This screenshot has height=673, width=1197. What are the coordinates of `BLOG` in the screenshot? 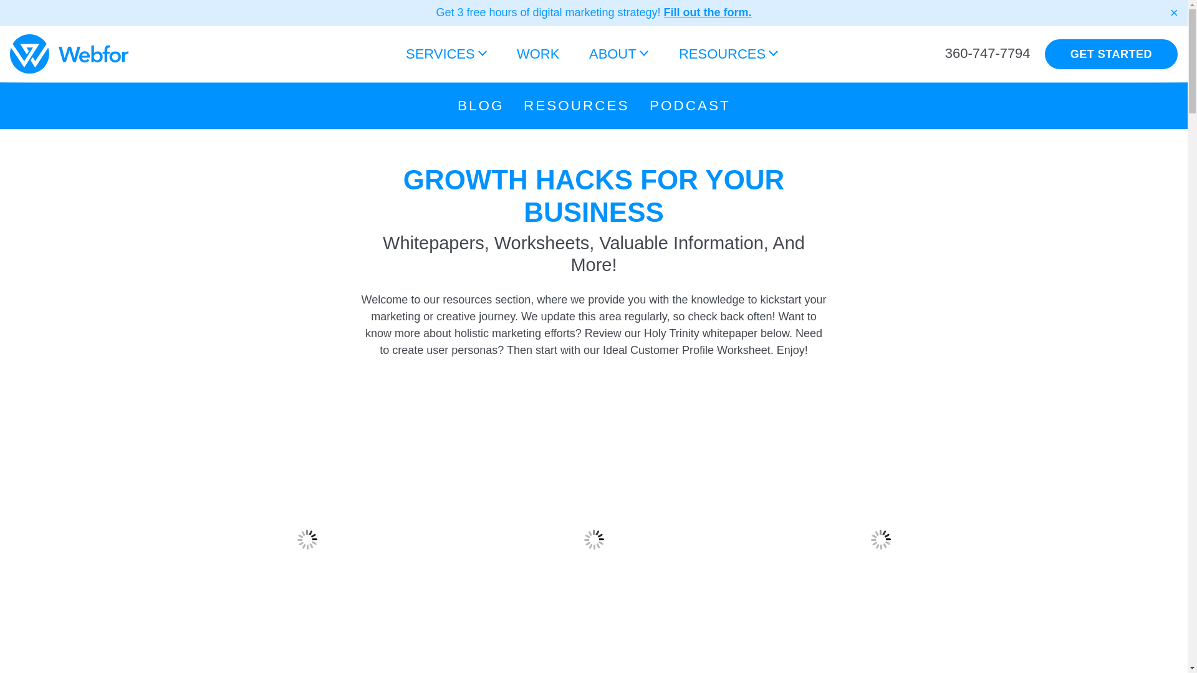 It's located at (481, 105).